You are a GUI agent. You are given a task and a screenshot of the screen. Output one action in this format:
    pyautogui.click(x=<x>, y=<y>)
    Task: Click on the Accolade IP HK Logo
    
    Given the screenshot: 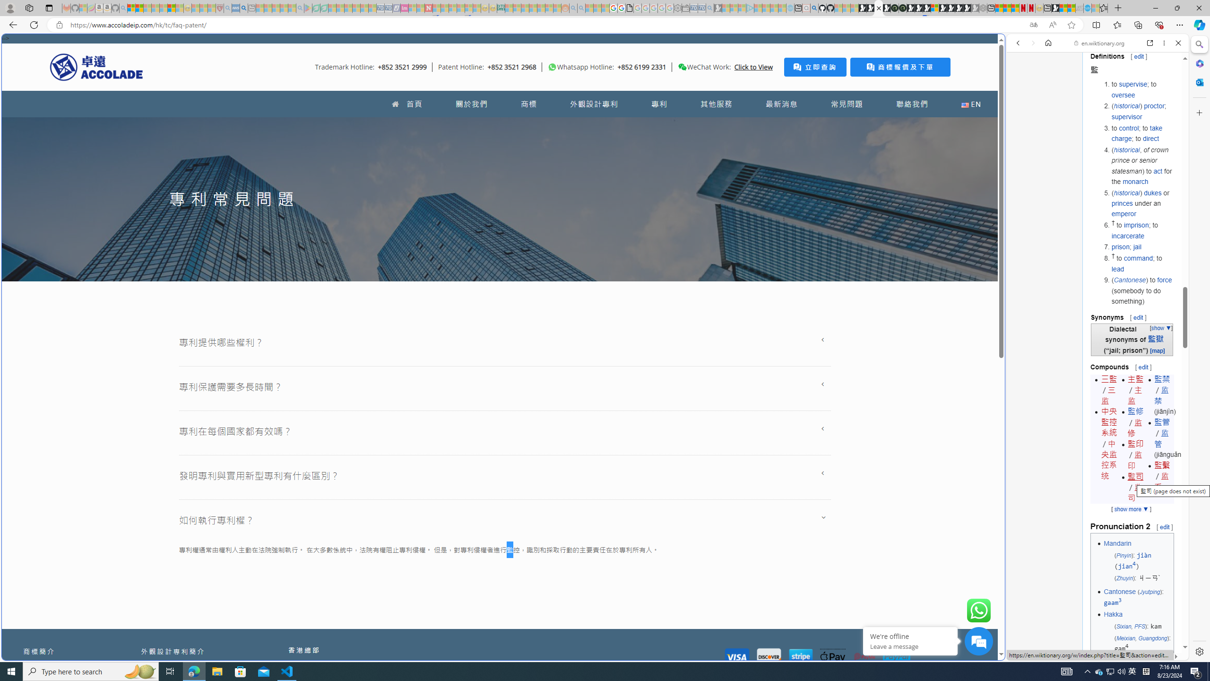 What is the action you would take?
    pyautogui.click(x=96, y=67)
    